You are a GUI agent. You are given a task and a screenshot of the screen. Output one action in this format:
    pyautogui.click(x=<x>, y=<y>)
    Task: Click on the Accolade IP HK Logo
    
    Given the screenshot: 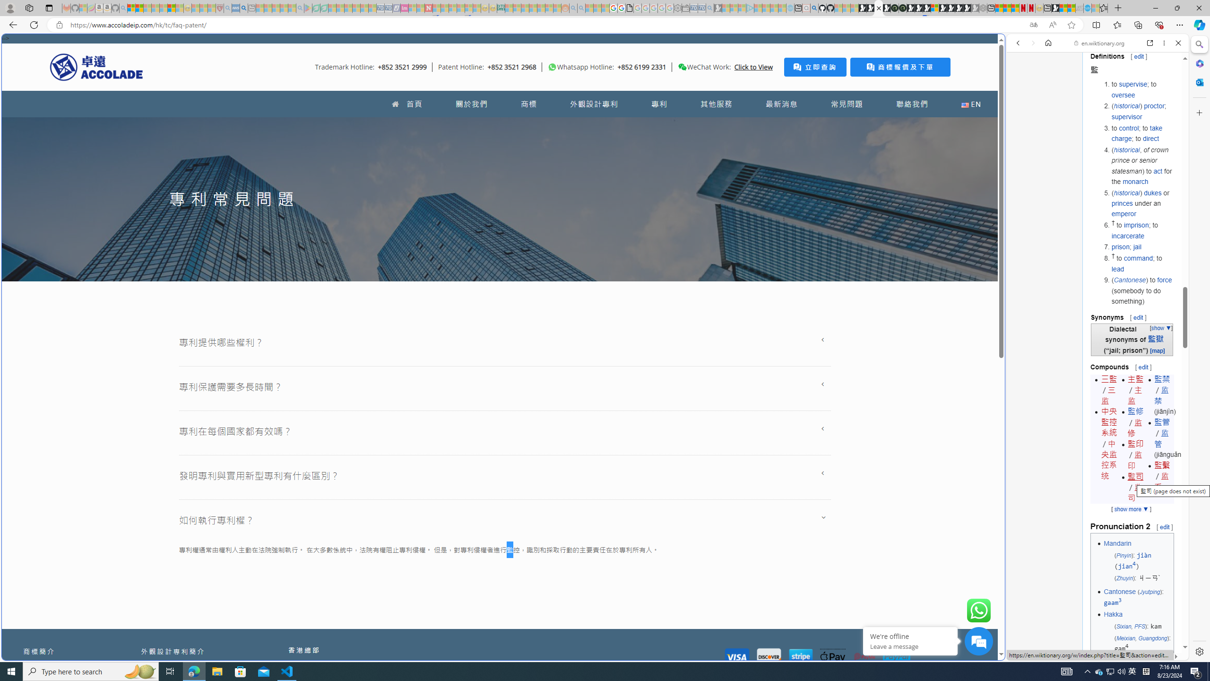 What is the action you would take?
    pyautogui.click(x=96, y=67)
    